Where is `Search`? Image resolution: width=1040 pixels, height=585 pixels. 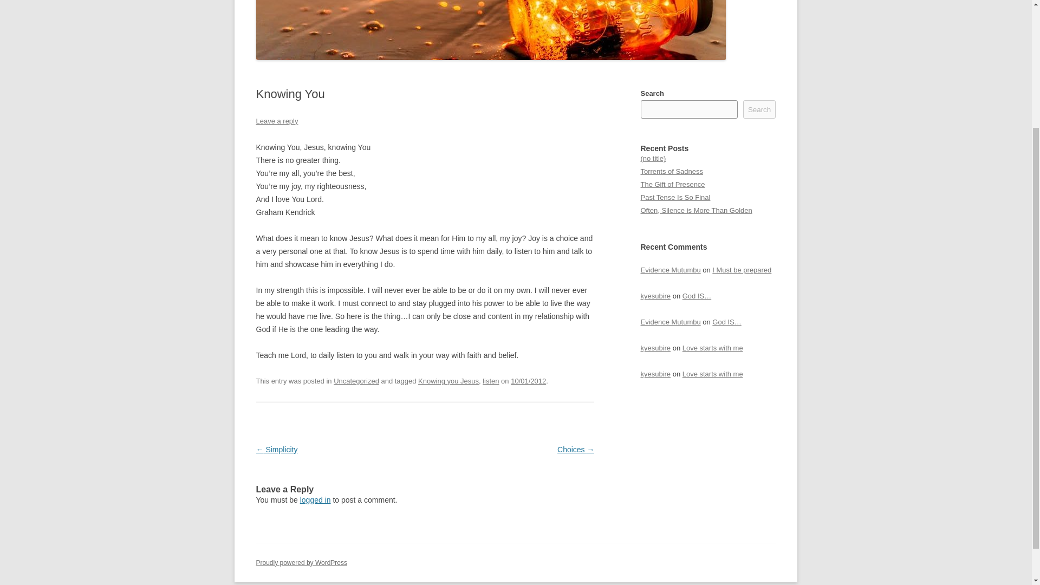
Search is located at coordinates (759, 109).